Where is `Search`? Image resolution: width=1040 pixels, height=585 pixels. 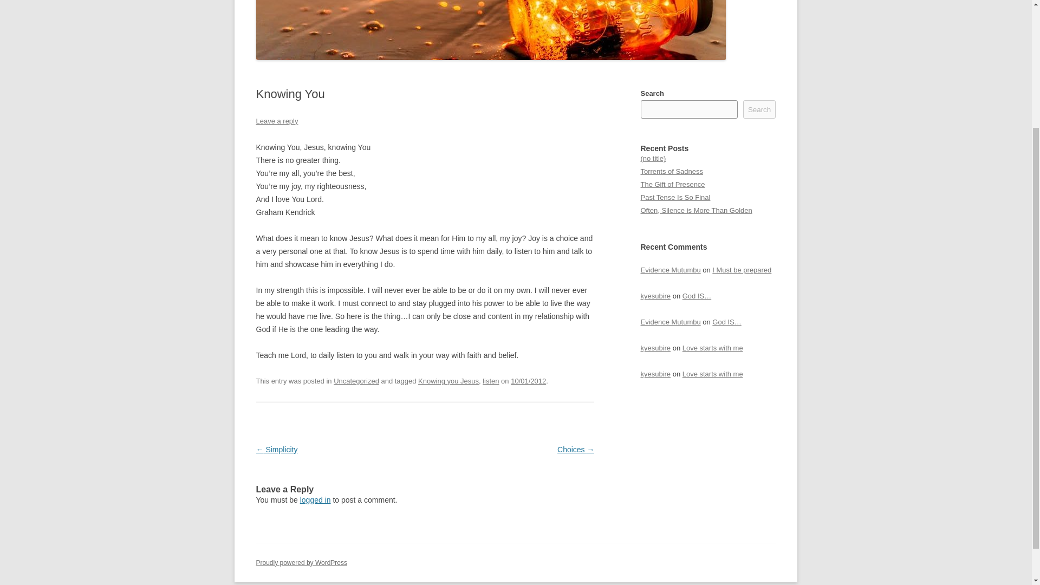
Search is located at coordinates (759, 109).